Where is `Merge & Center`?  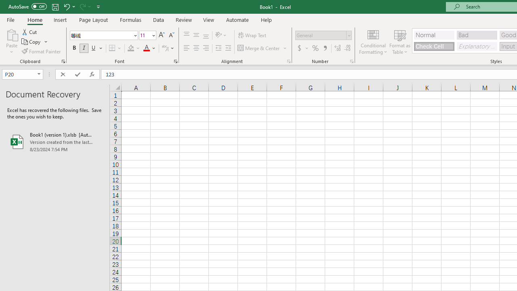 Merge & Center is located at coordinates (259, 48).